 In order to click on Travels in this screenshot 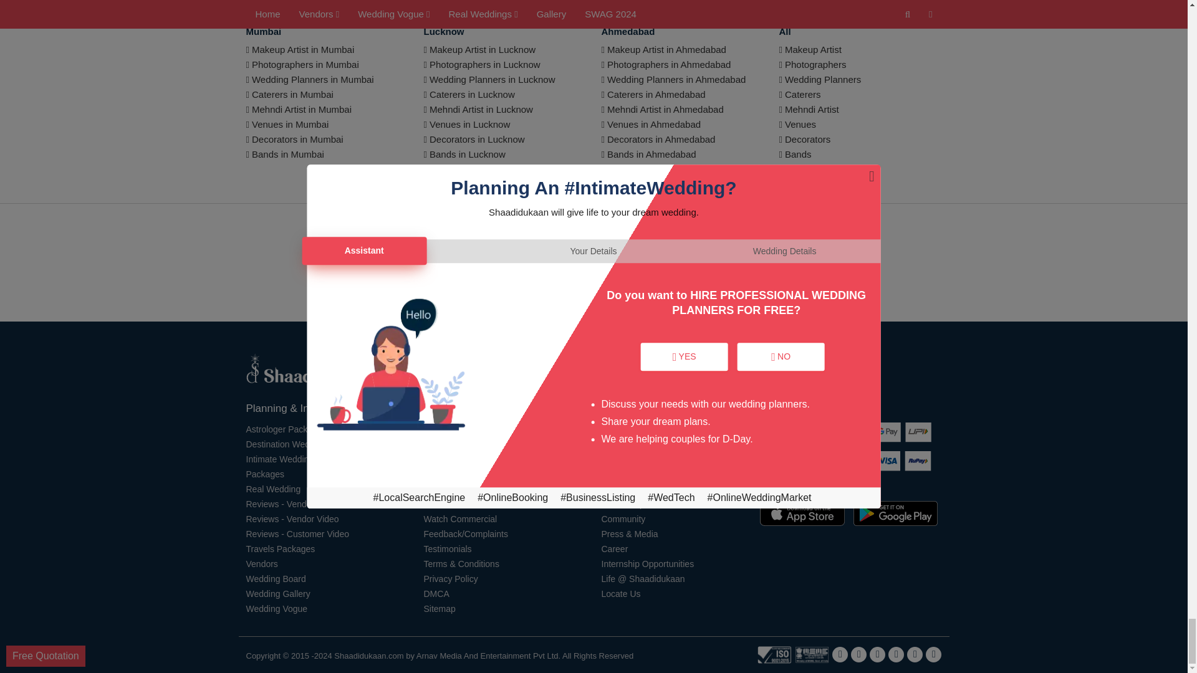, I will do `click(279, 548)`.